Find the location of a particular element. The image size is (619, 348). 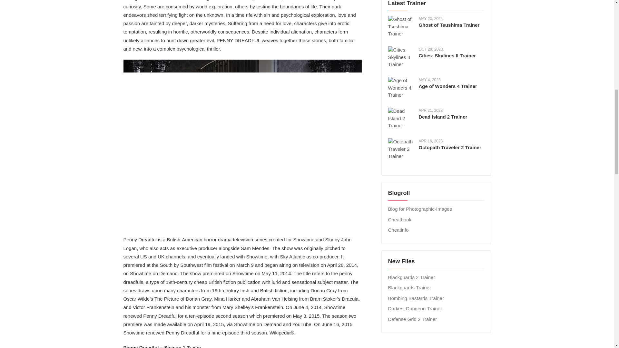

Defense Grid 2 Trainer is located at coordinates (412, 319).